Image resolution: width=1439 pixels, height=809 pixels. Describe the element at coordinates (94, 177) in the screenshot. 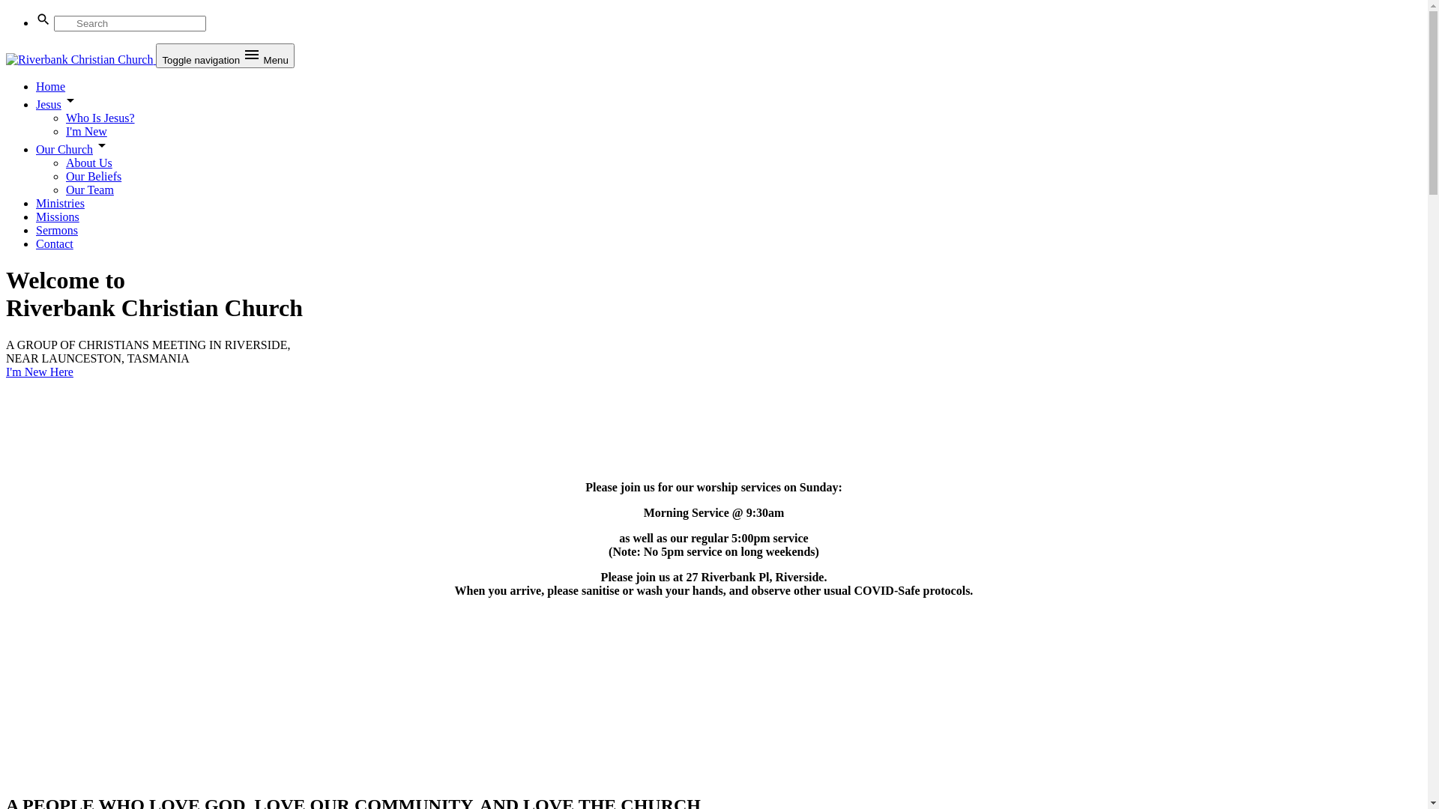

I see `Our Beliefs` at that location.